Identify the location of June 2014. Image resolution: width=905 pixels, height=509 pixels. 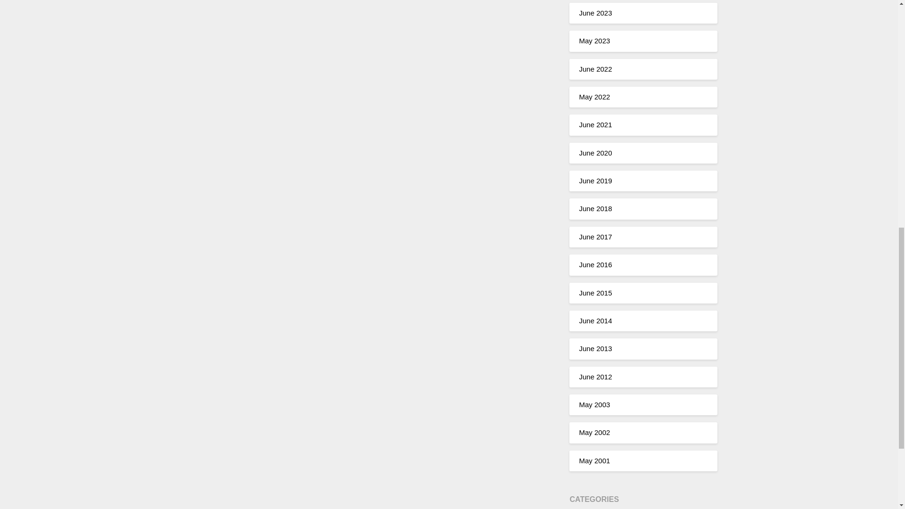
(595, 320).